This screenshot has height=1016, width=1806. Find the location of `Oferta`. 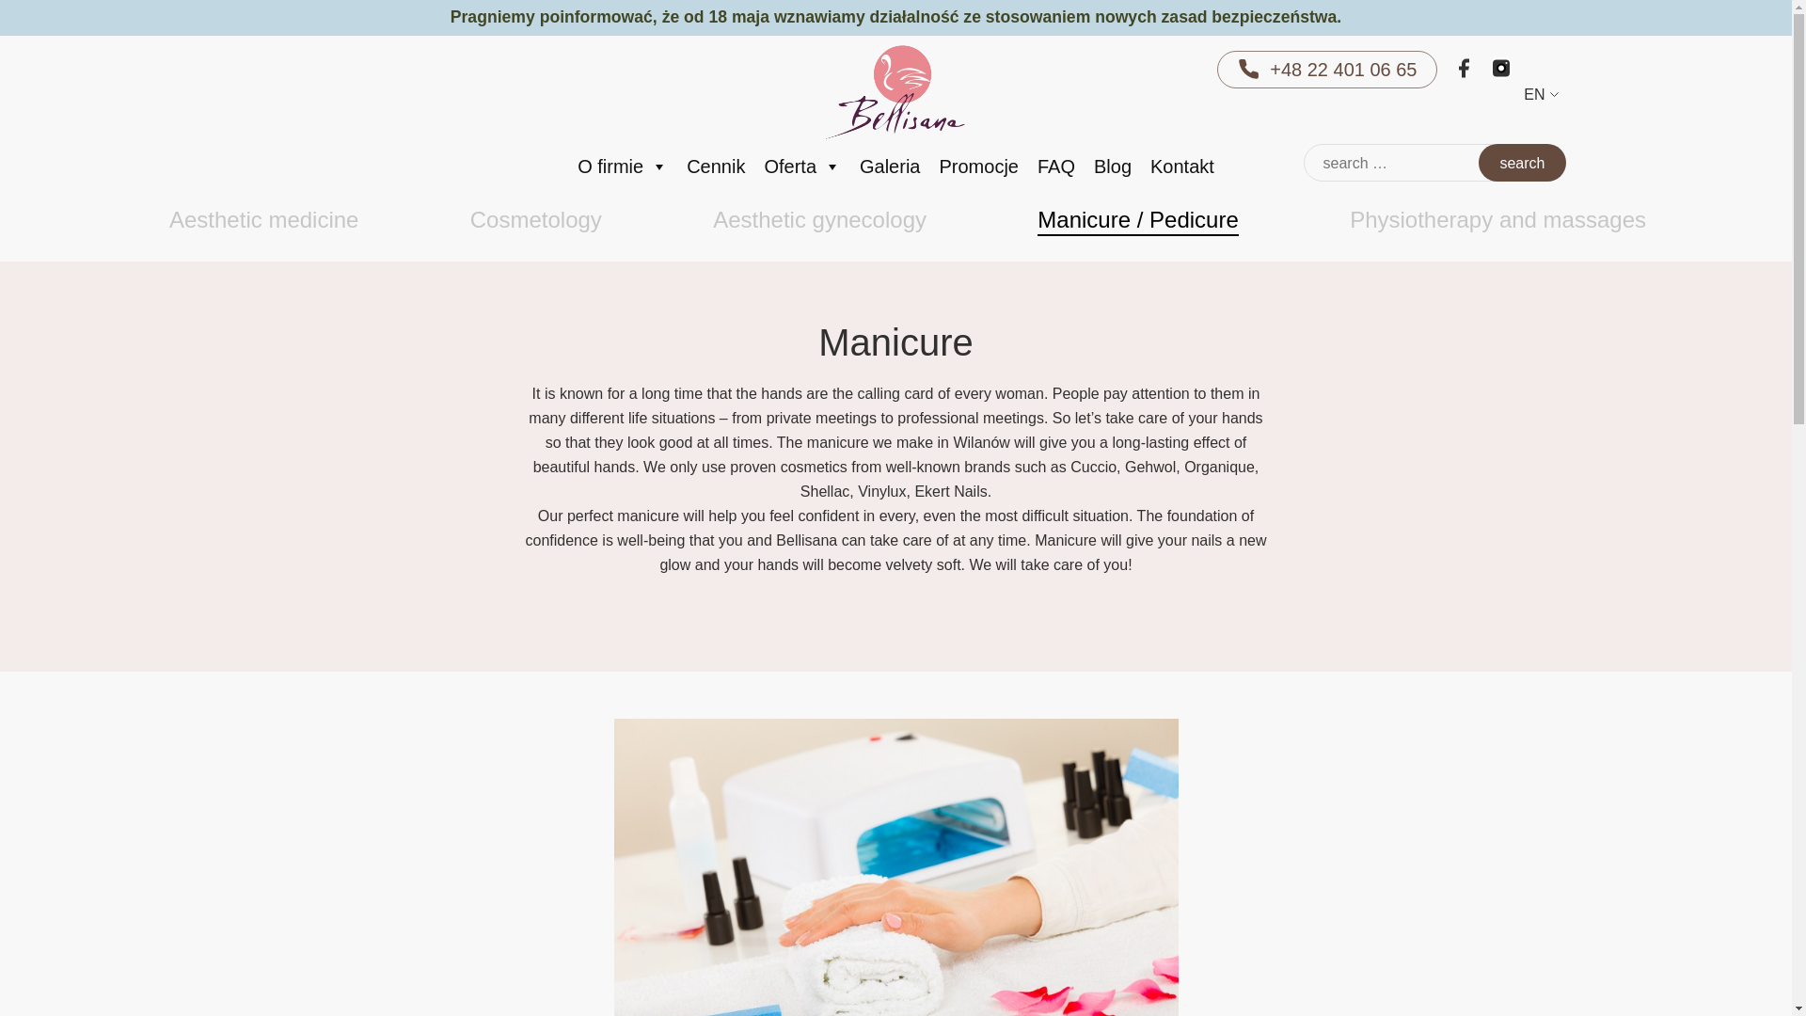

Oferta is located at coordinates (802, 166).